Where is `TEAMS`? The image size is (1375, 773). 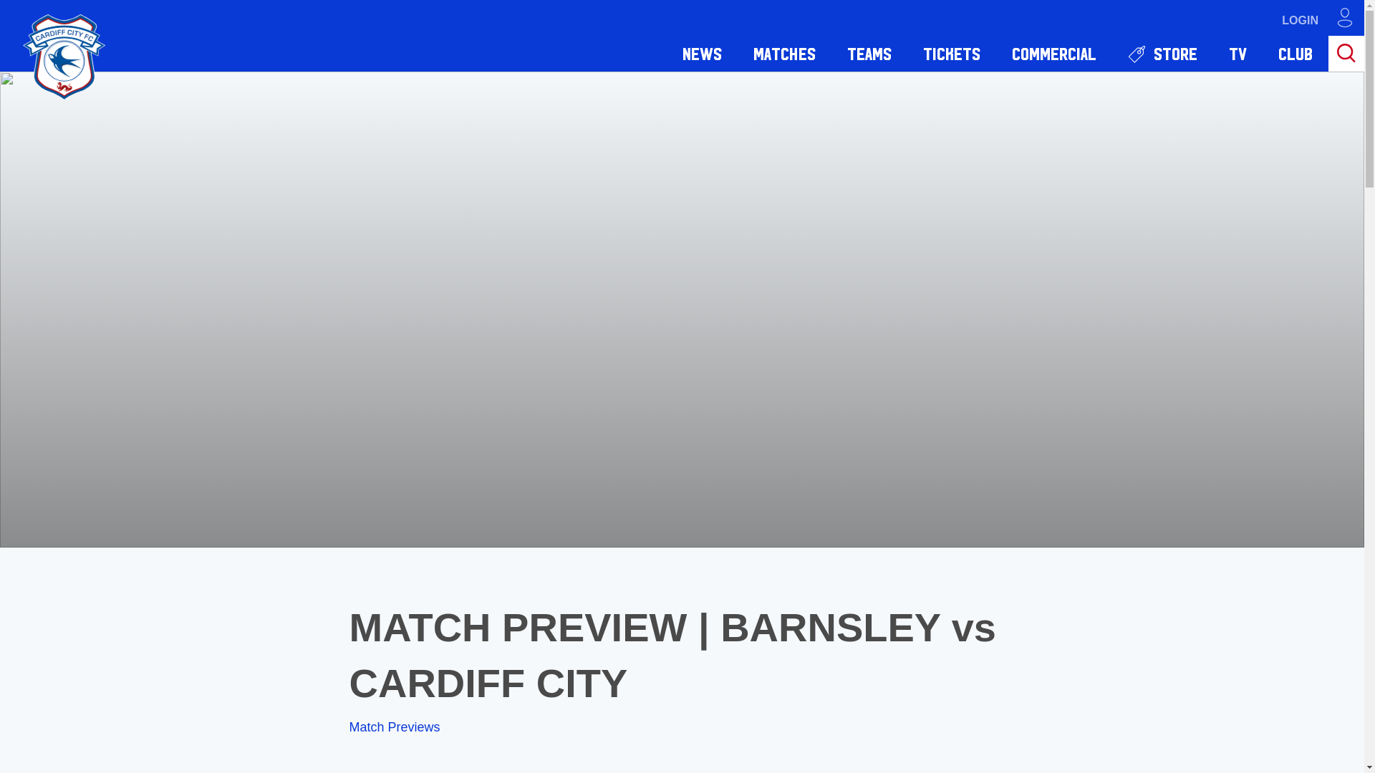 TEAMS is located at coordinates (869, 53).